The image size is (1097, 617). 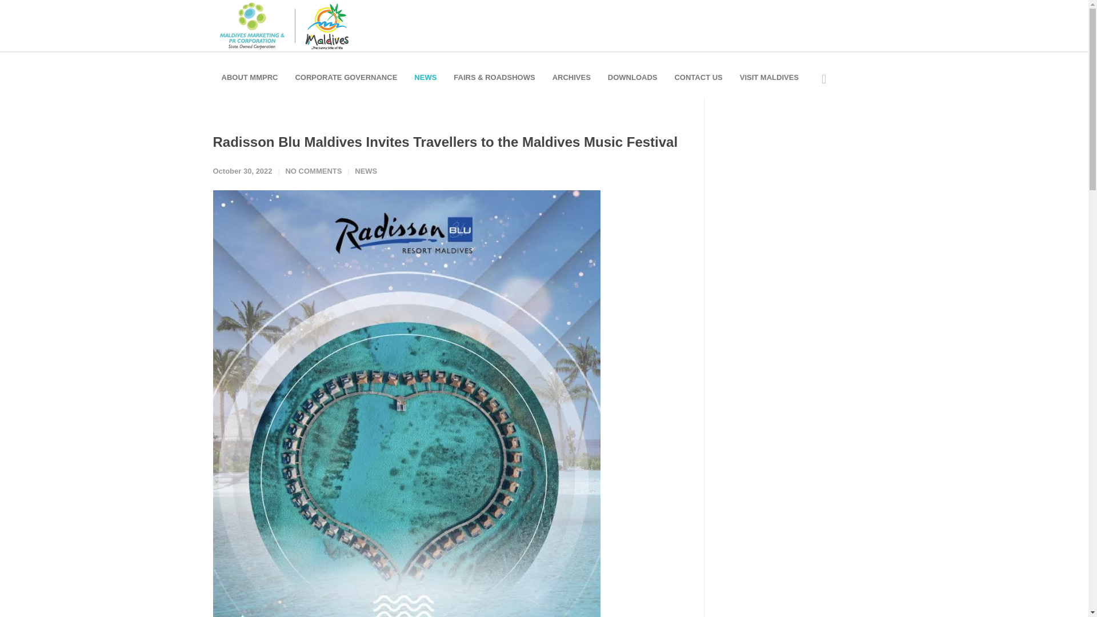 I want to click on ARCHIVES, so click(x=571, y=77).